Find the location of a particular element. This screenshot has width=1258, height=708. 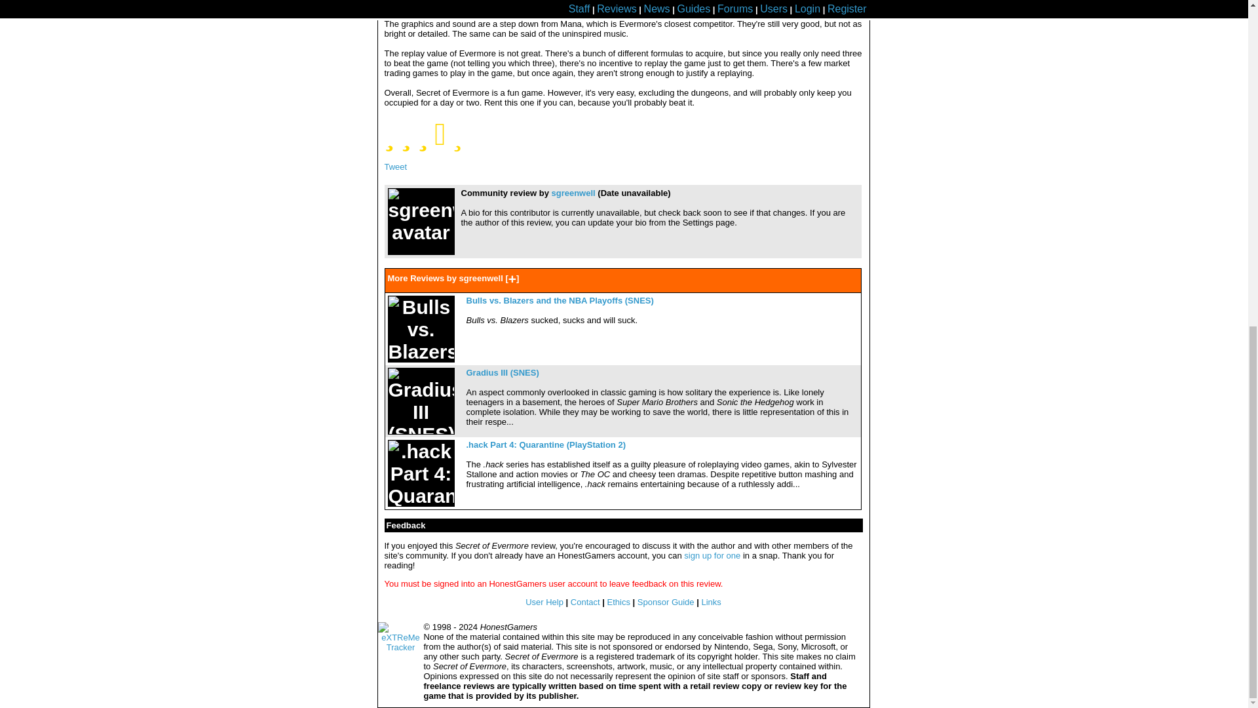

Tweet is located at coordinates (394, 167).